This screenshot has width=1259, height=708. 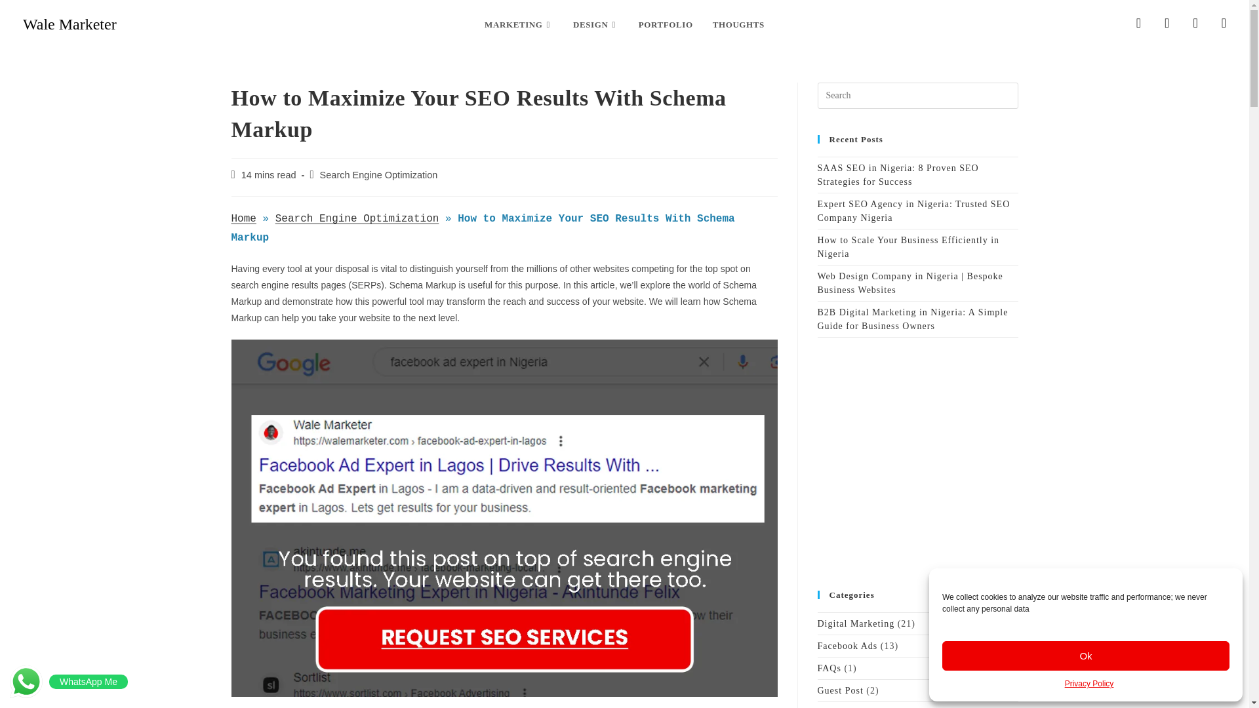 I want to click on Wale Marketer, so click(x=70, y=24).